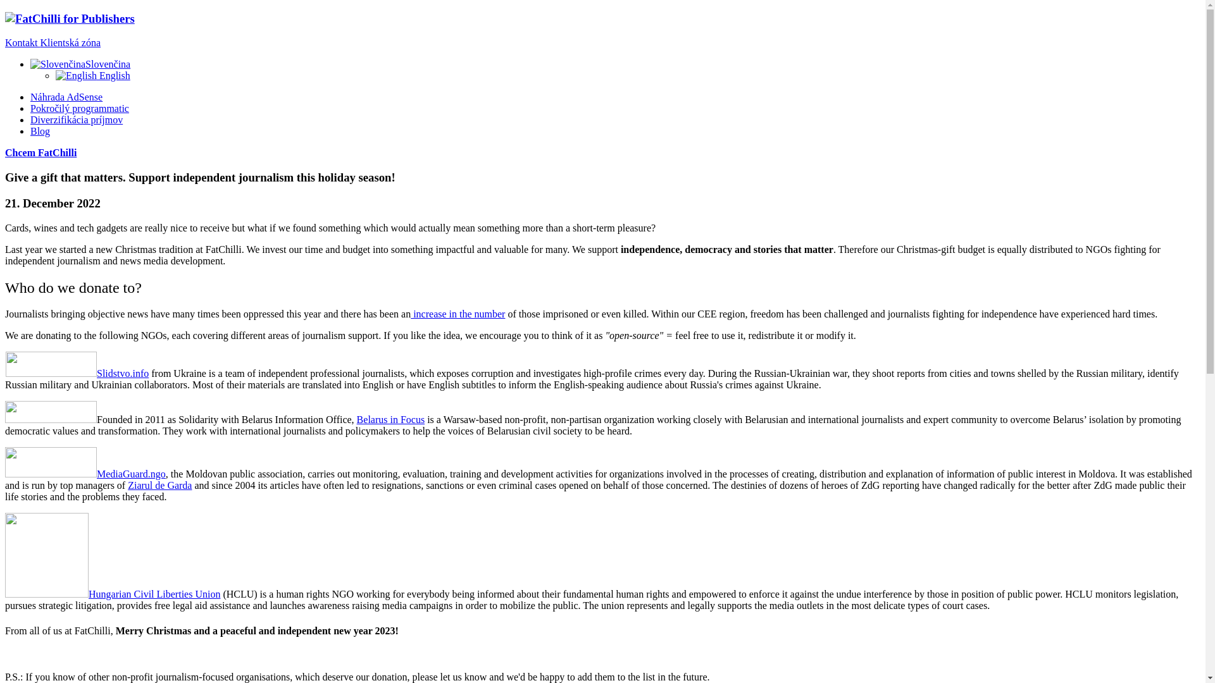 The width and height of the screenshot is (1215, 683). I want to click on Chcem FatChilli, so click(40, 152).